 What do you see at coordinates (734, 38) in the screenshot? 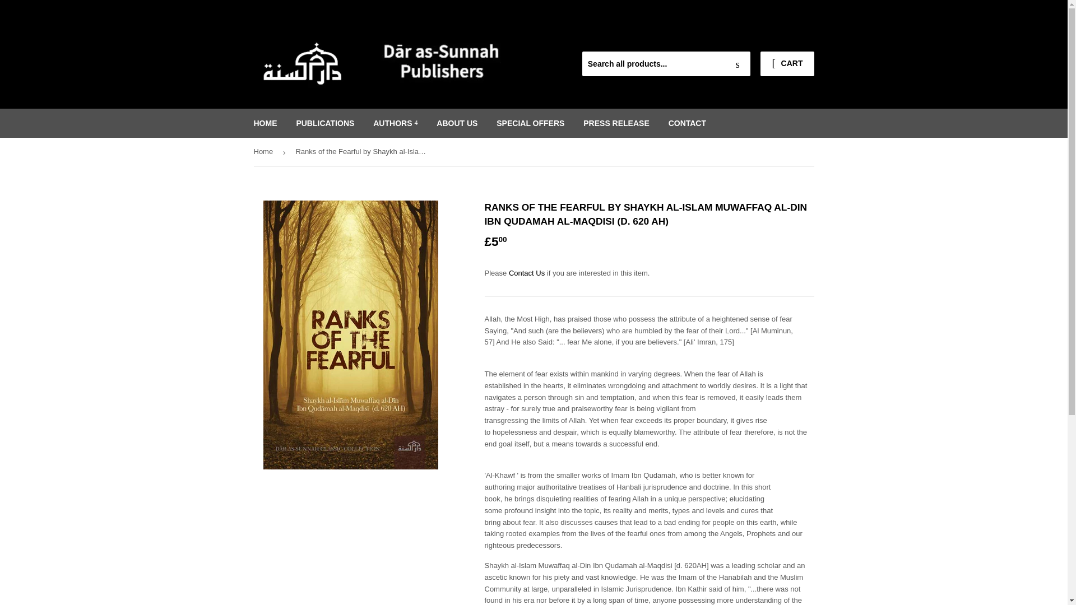
I see `Sign in` at bounding box center [734, 38].